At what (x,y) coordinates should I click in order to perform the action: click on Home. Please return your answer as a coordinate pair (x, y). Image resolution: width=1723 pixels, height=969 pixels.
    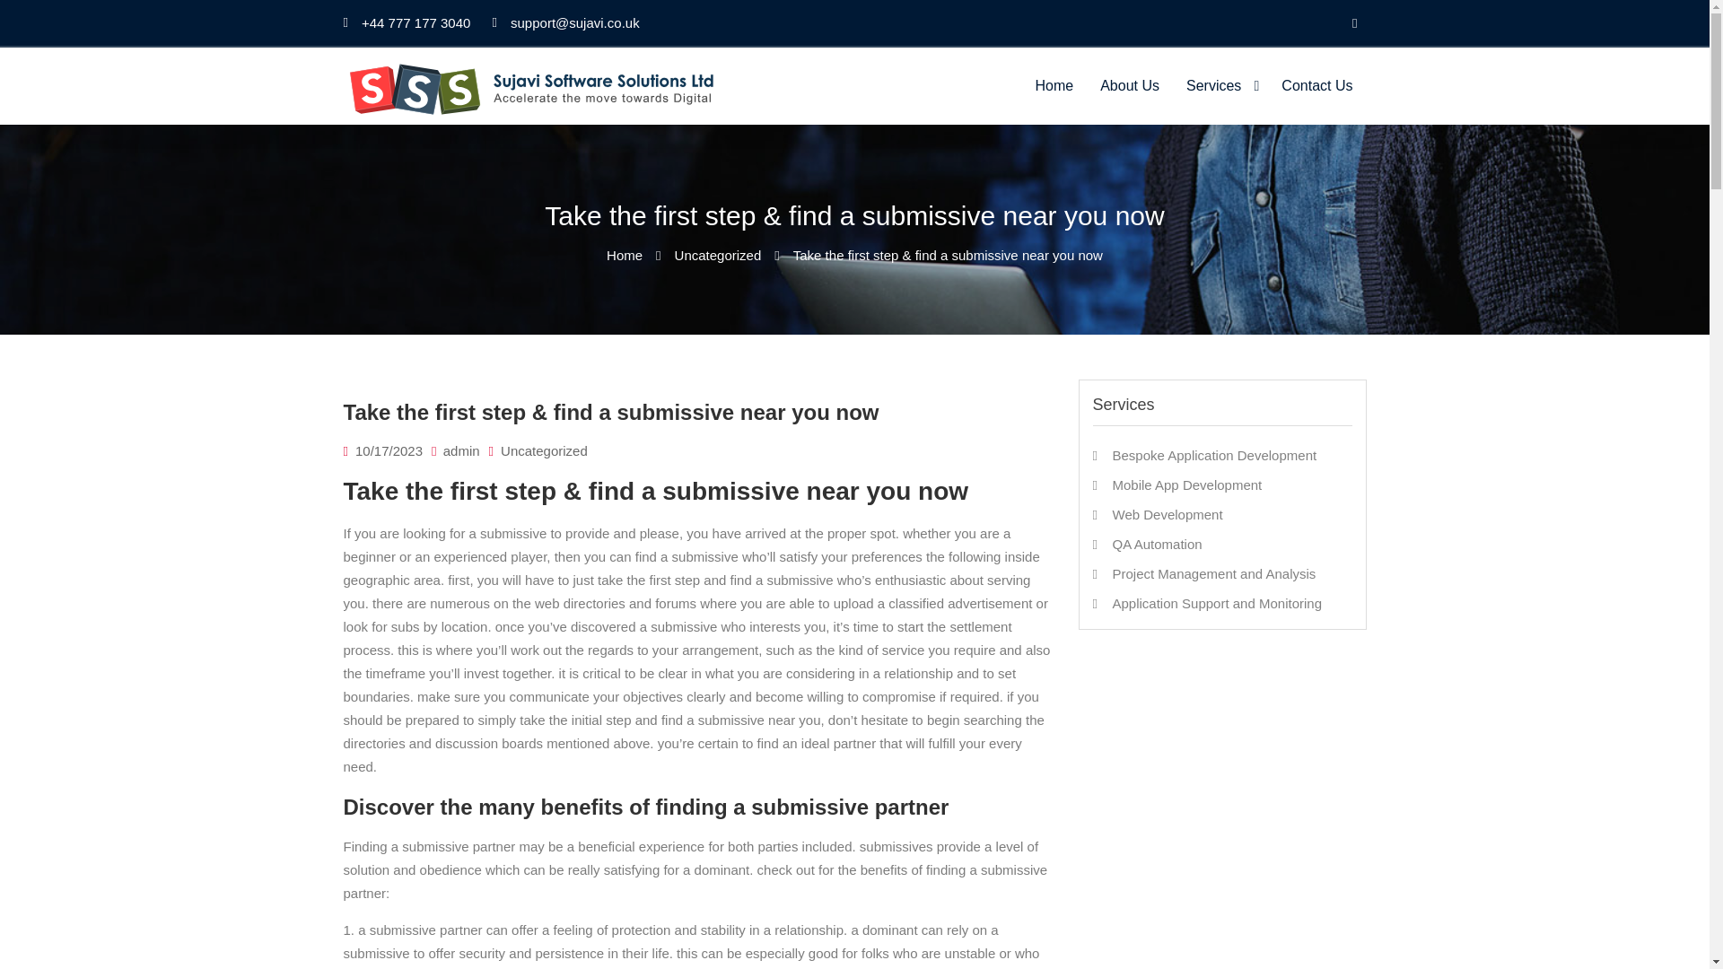
    Looking at the image, I should click on (625, 255).